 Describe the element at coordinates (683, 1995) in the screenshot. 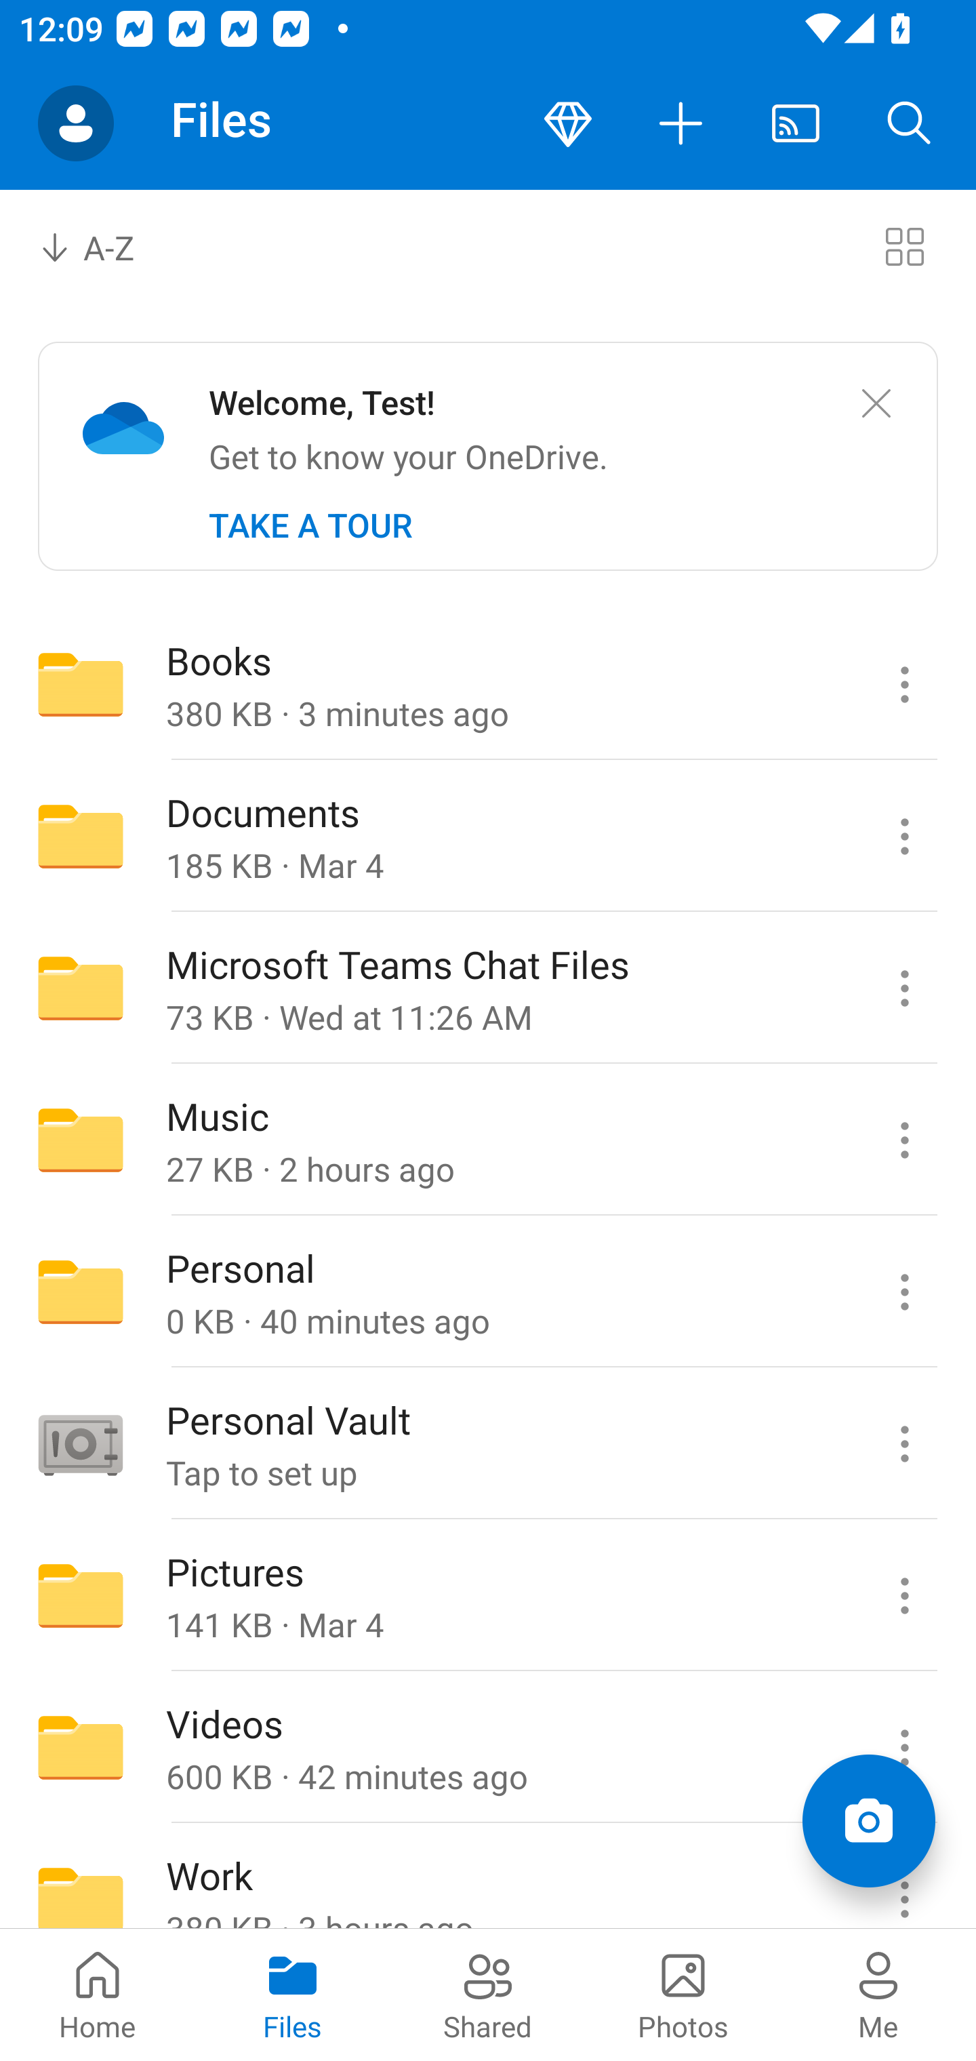

I see `Photos pivot Photos` at that location.